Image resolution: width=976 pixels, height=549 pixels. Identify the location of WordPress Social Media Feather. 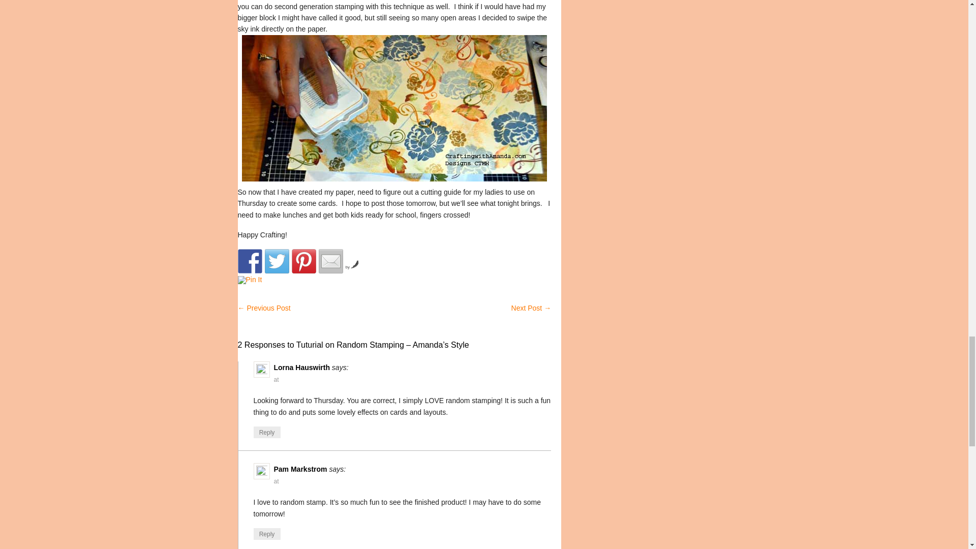
(352, 267).